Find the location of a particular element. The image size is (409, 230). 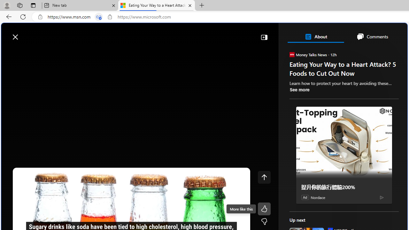

Web search is located at coordinates (91, 34).